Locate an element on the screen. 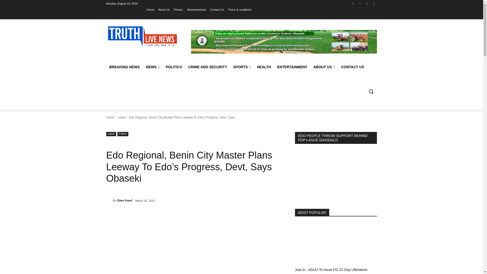 Image resolution: width=487 pixels, height=274 pixels. View all posts in Latest is located at coordinates (121, 117).